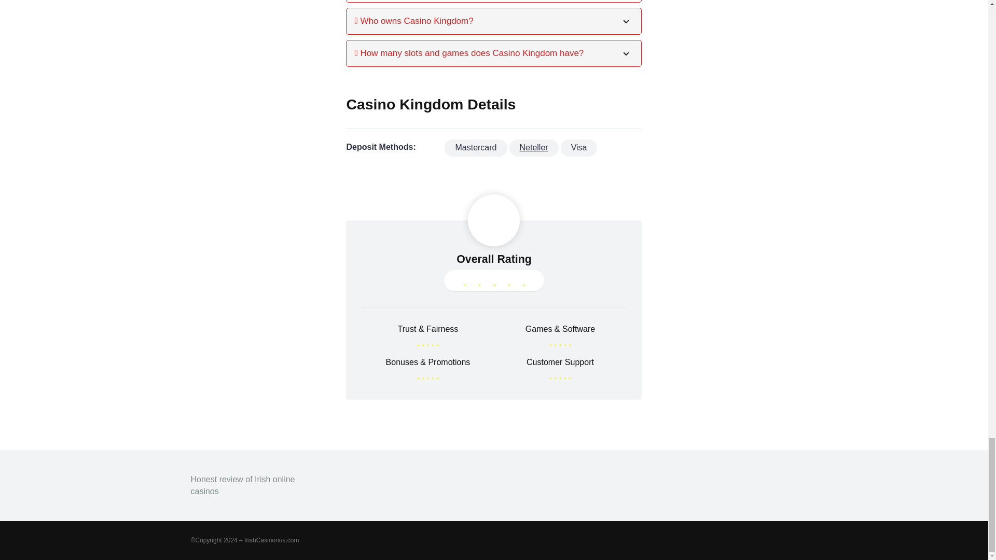 The width and height of the screenshot is (996, 560). Describe the element at coordinates (534, 147) in the screenshot. I see `Neteller` at that location.